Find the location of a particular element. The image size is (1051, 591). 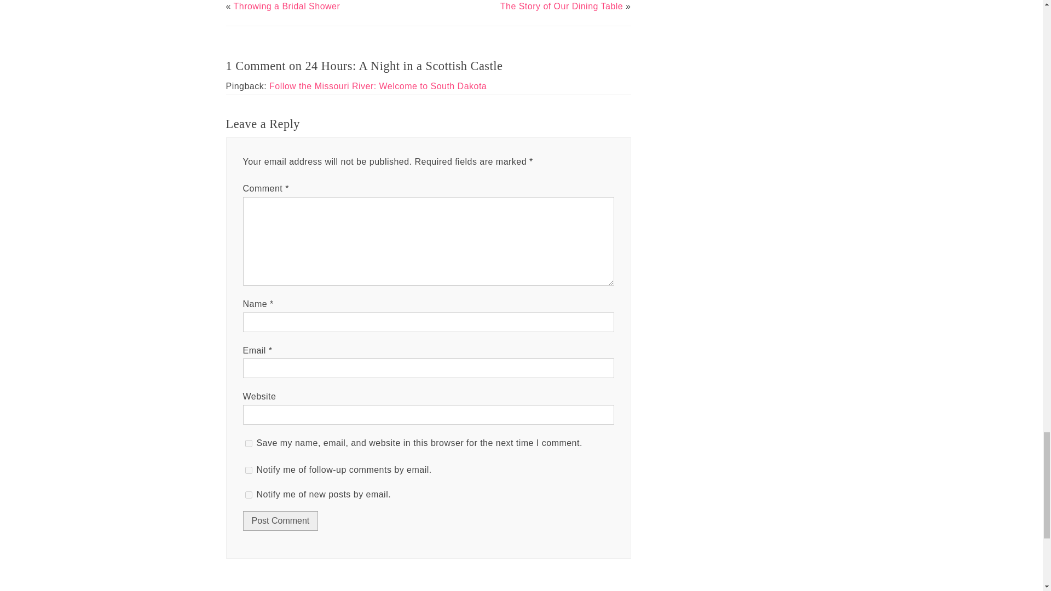

subscribe is located at coordinates (249, 495).